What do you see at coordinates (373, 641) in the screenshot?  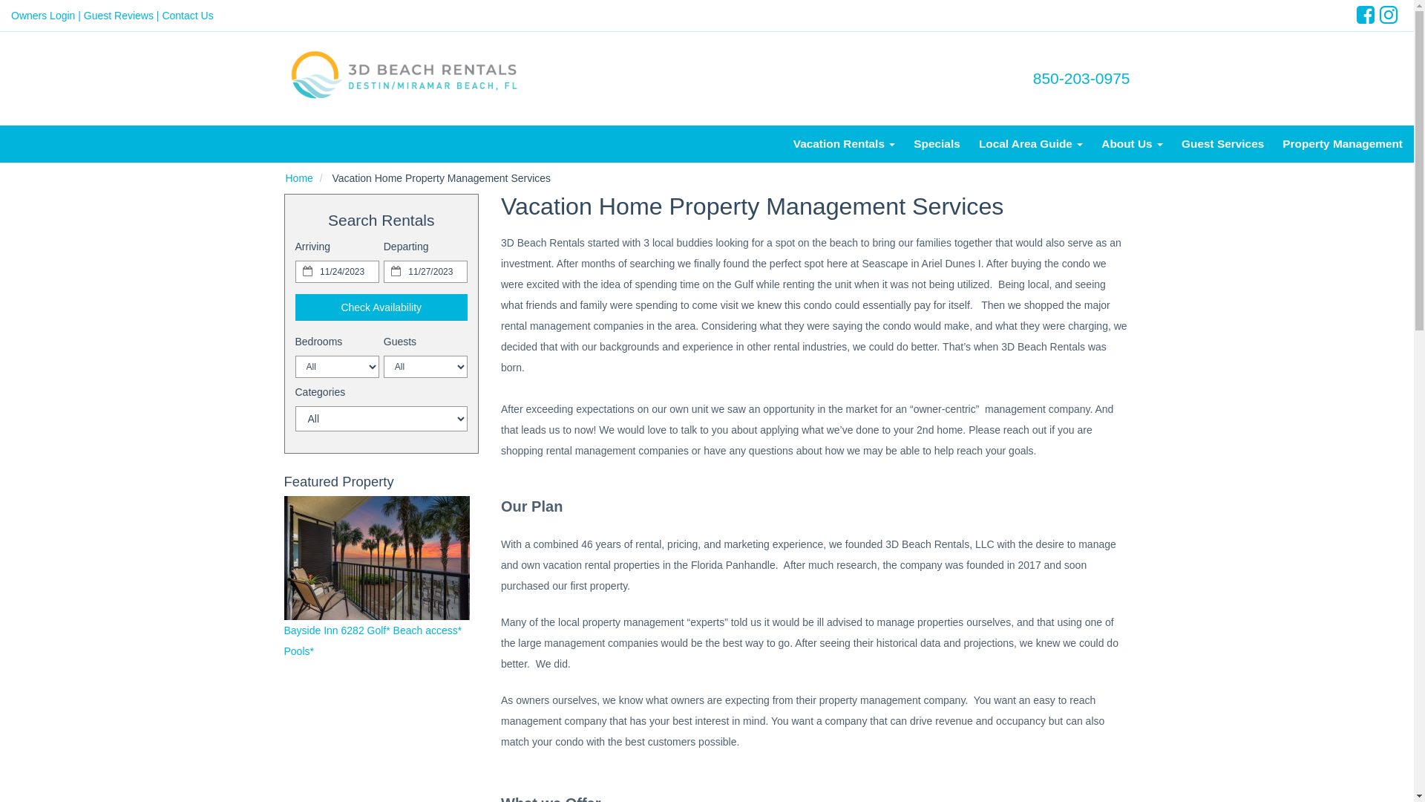 I see `Bayside Inn 6282 Golf* Beach access* Pools*` at bounding box center [373, 641].